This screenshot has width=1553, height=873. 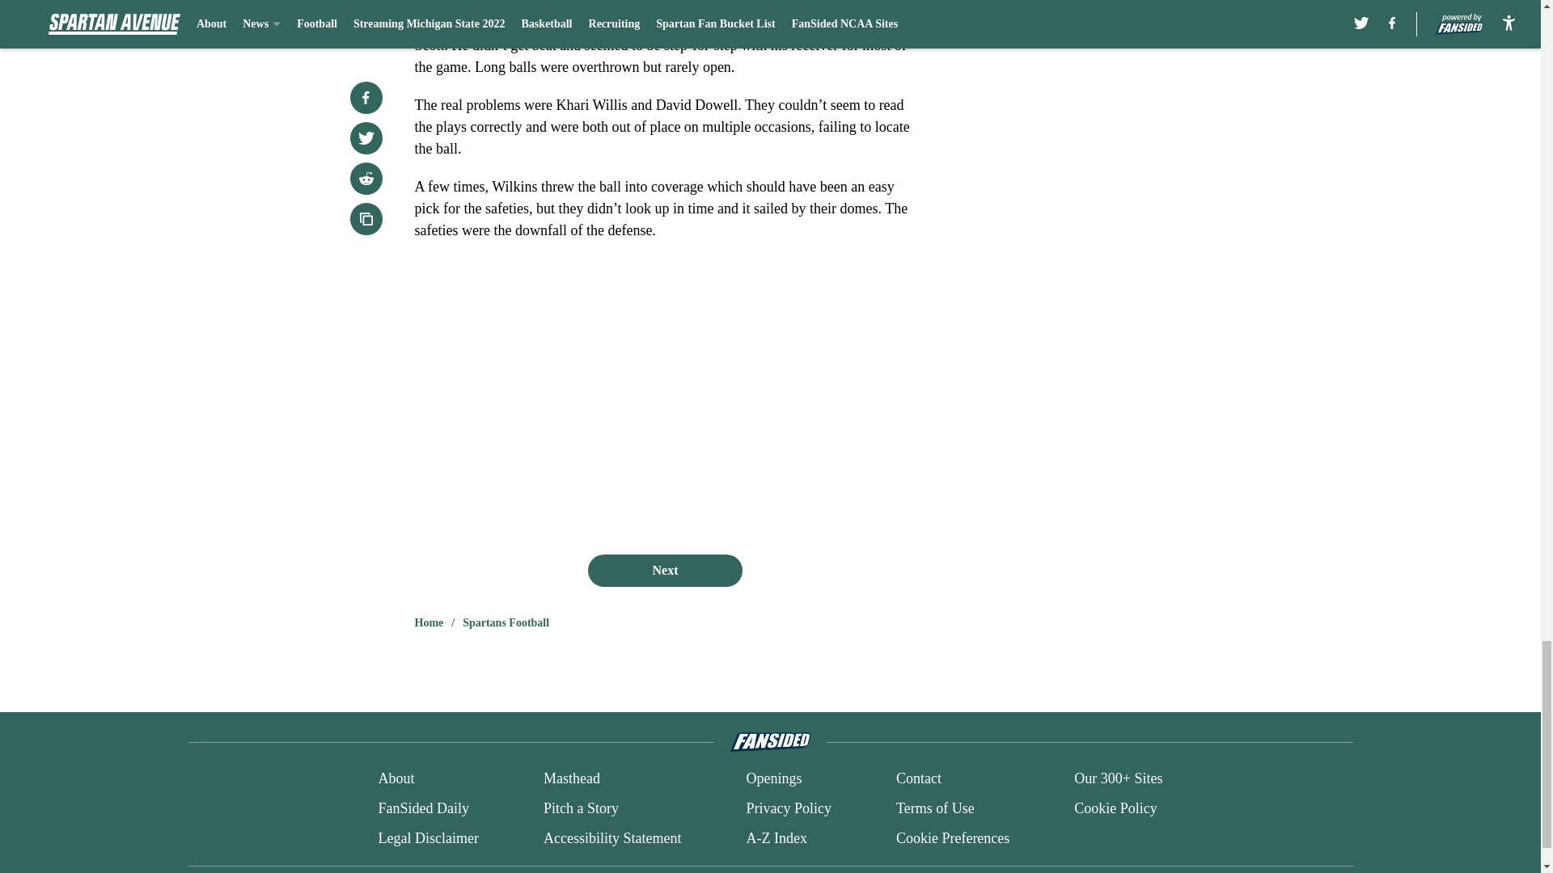 I want to click on About, so click(x=396, y=779).